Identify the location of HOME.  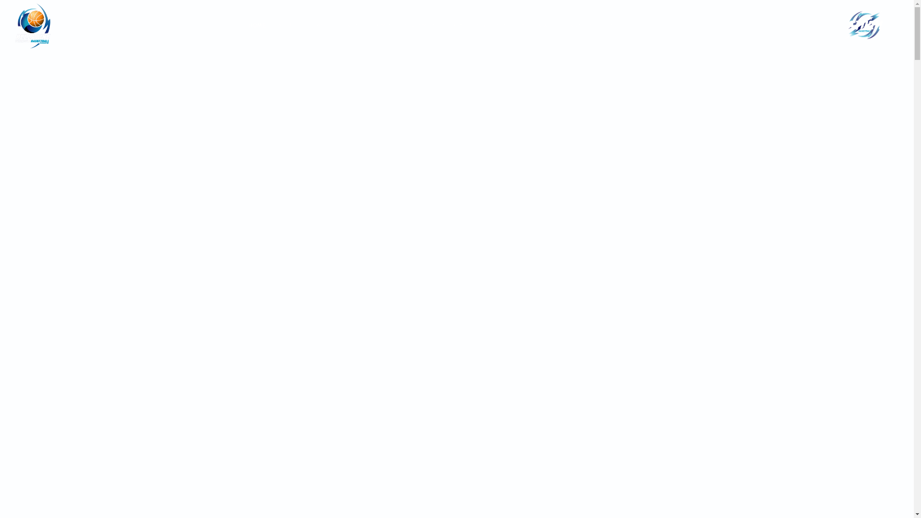
(257, 26).